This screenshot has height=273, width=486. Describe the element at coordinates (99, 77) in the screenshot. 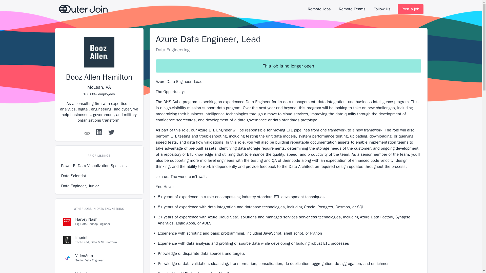

I see `Booz Allen Hamilton` at that location.